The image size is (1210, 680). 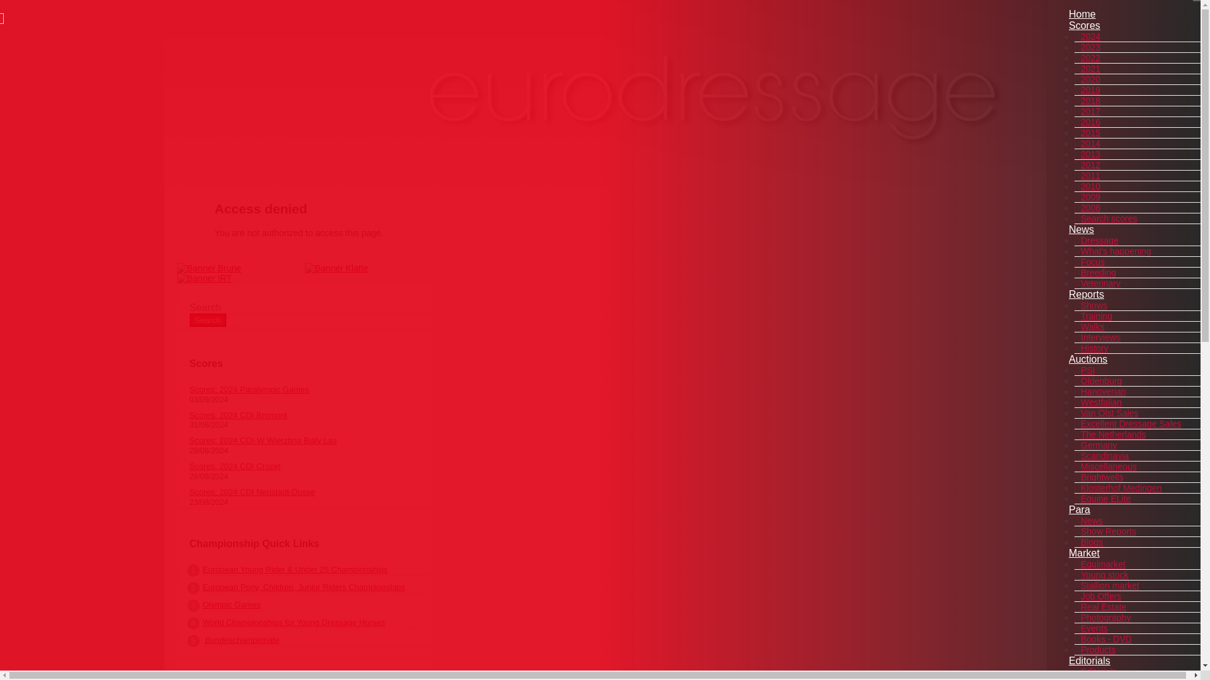 What do you see at coordinates (1094, 348) in the screenshot?
I see `History` at bounding box center [1094, 348].